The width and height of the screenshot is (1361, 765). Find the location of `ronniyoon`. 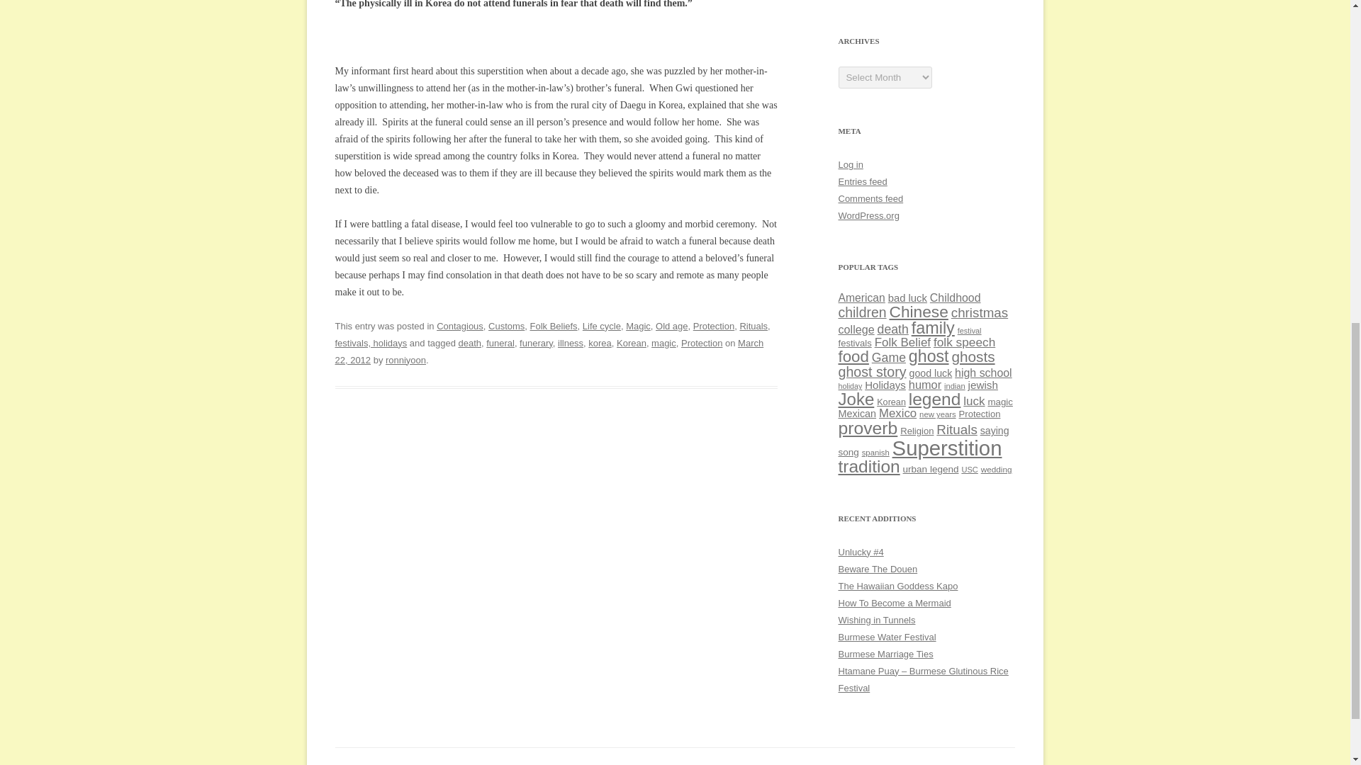

ronniyoon is located at coordinates (405, 360).